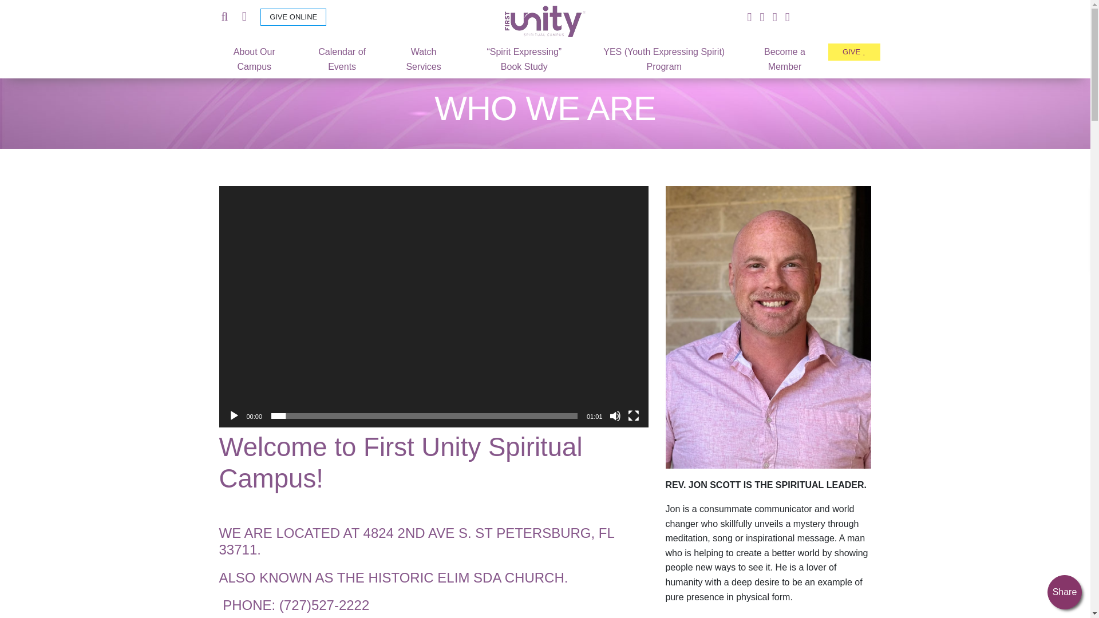  I want to click on Twitter, so click(762, 17).